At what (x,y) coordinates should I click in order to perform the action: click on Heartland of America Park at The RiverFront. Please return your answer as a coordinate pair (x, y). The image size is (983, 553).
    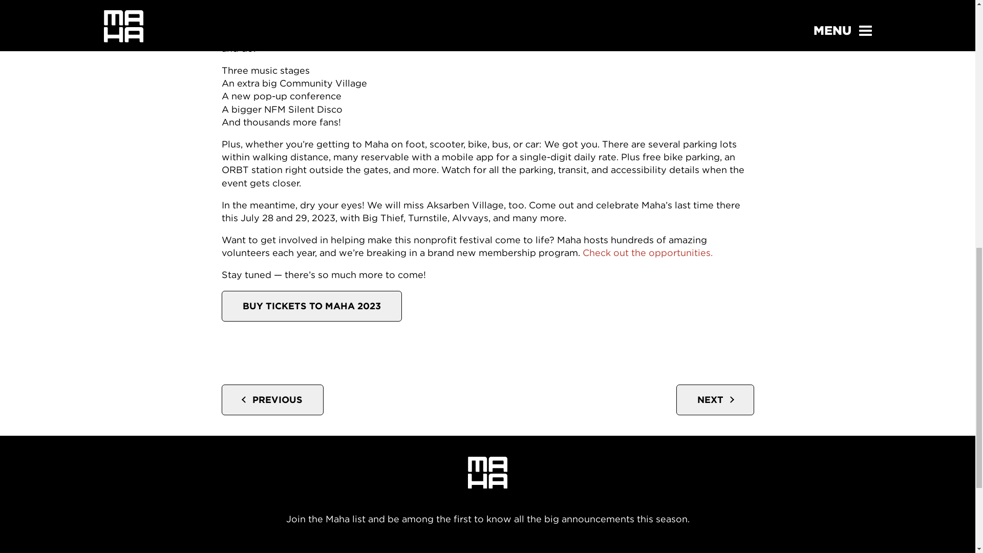
    Looking at the image, I should click on (392, 35).